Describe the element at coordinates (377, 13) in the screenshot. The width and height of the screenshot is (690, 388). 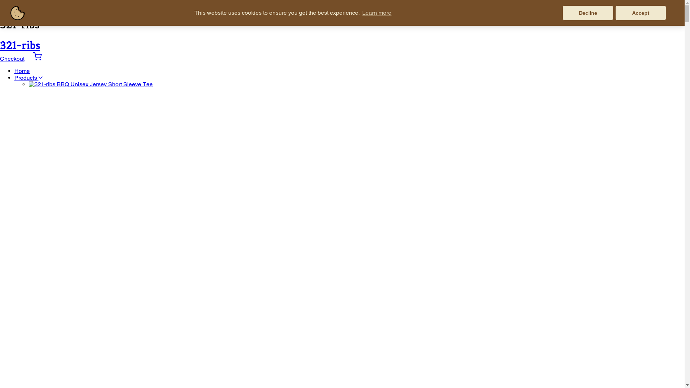
I see `Learn more` at that location.